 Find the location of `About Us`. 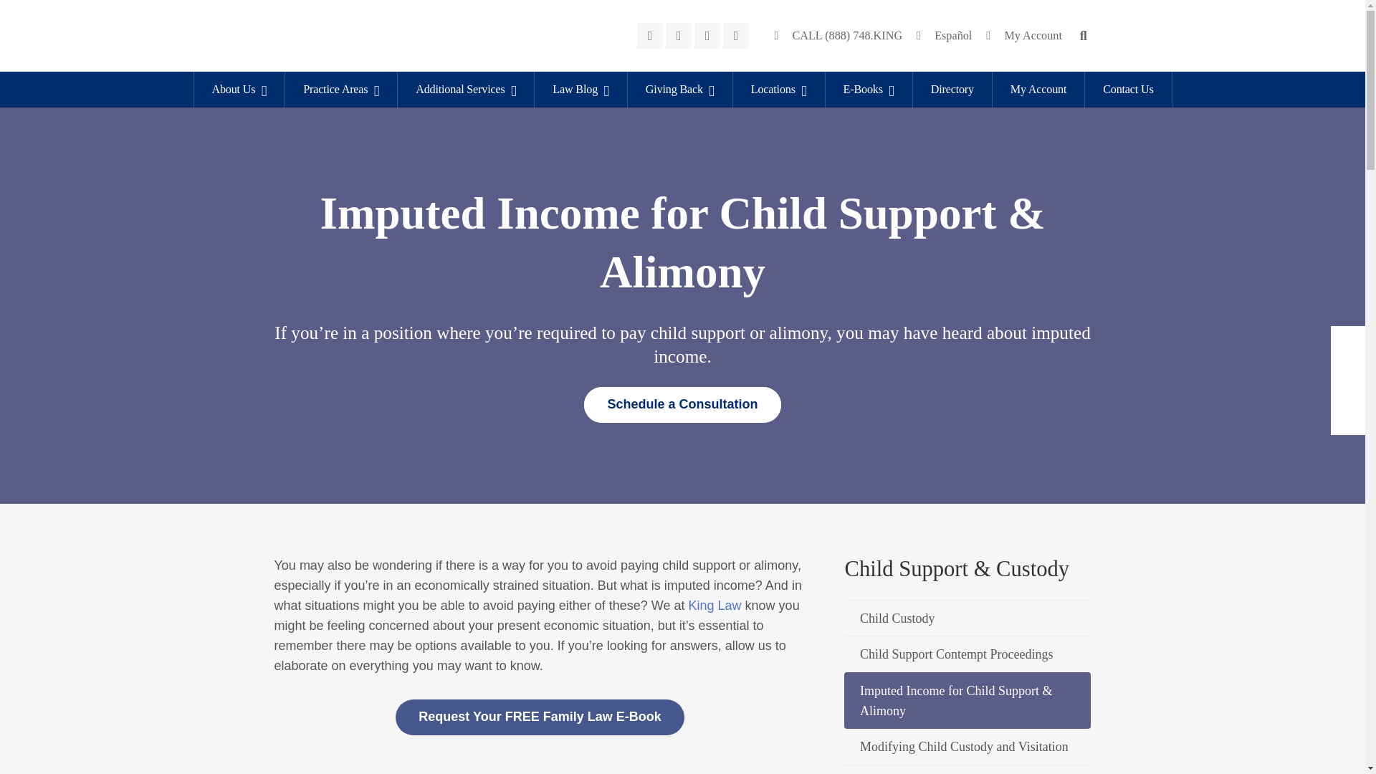

About Us is located at coordinates (239, 90).